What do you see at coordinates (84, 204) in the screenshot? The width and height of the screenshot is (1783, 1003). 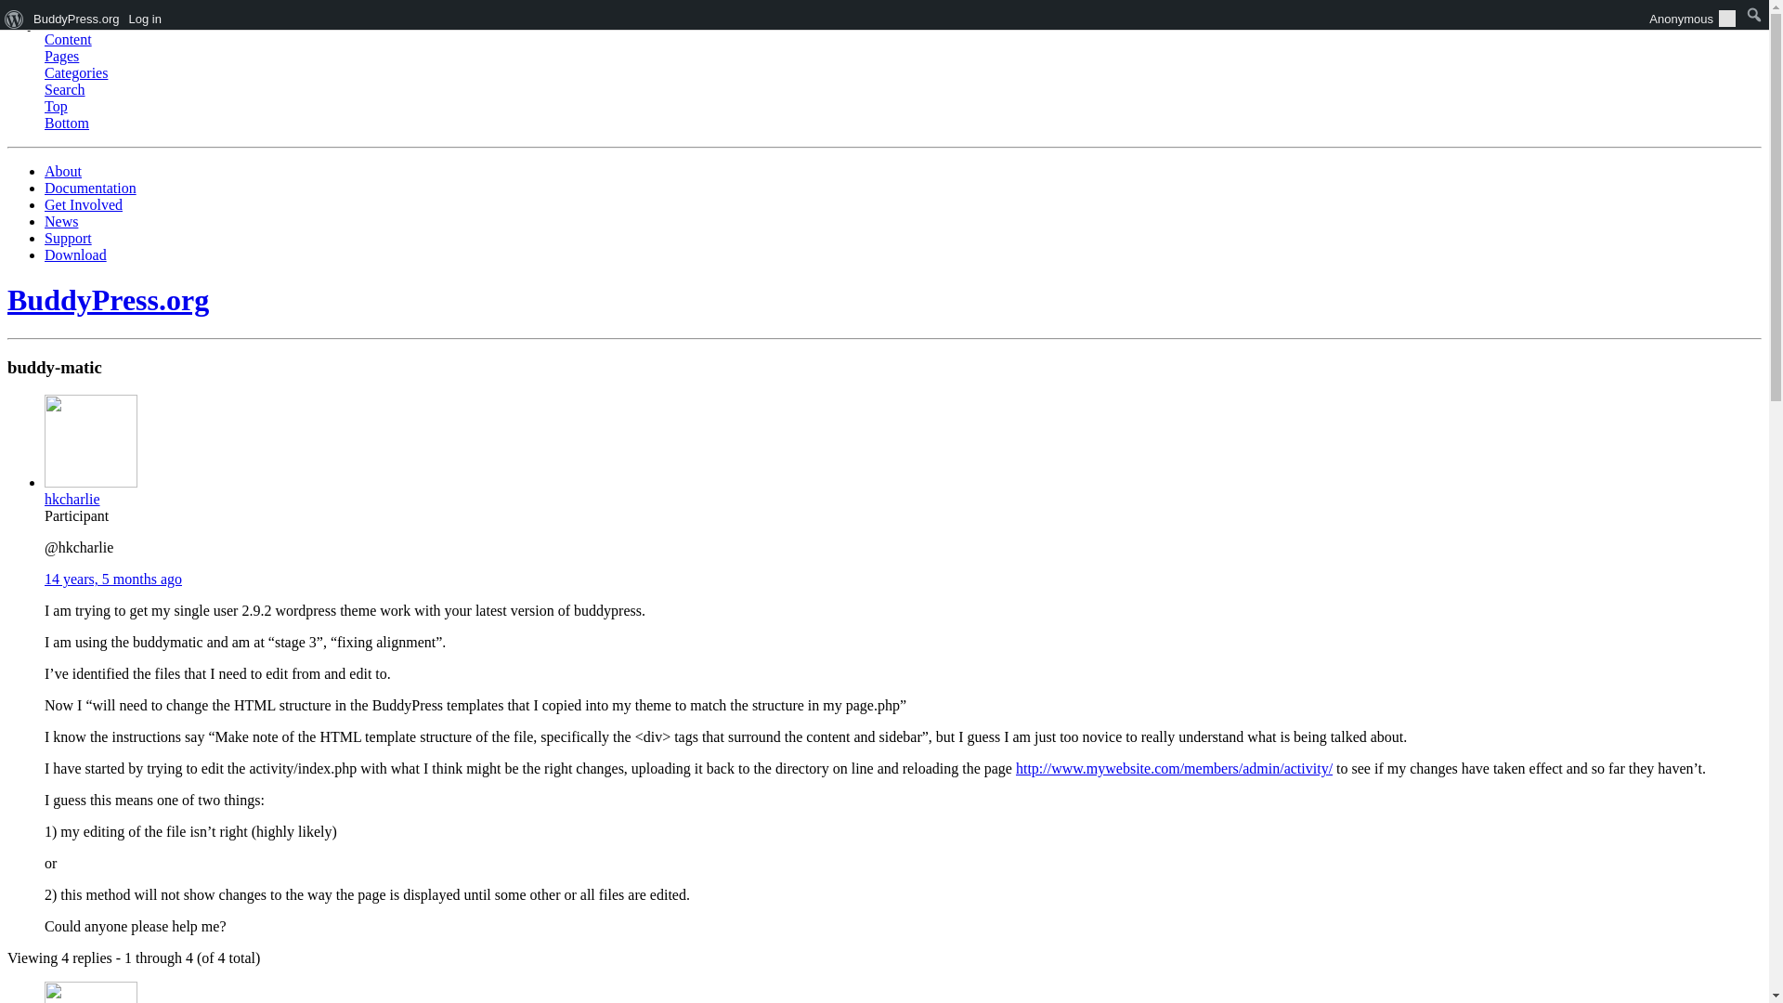 I see `Get Involved` at bounding box center [84, 204].